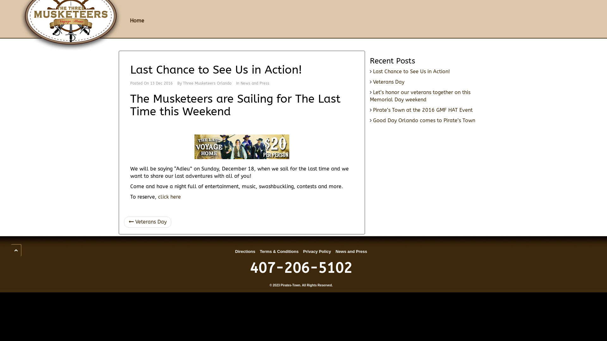  I want to click on click here, so click(169, 197).